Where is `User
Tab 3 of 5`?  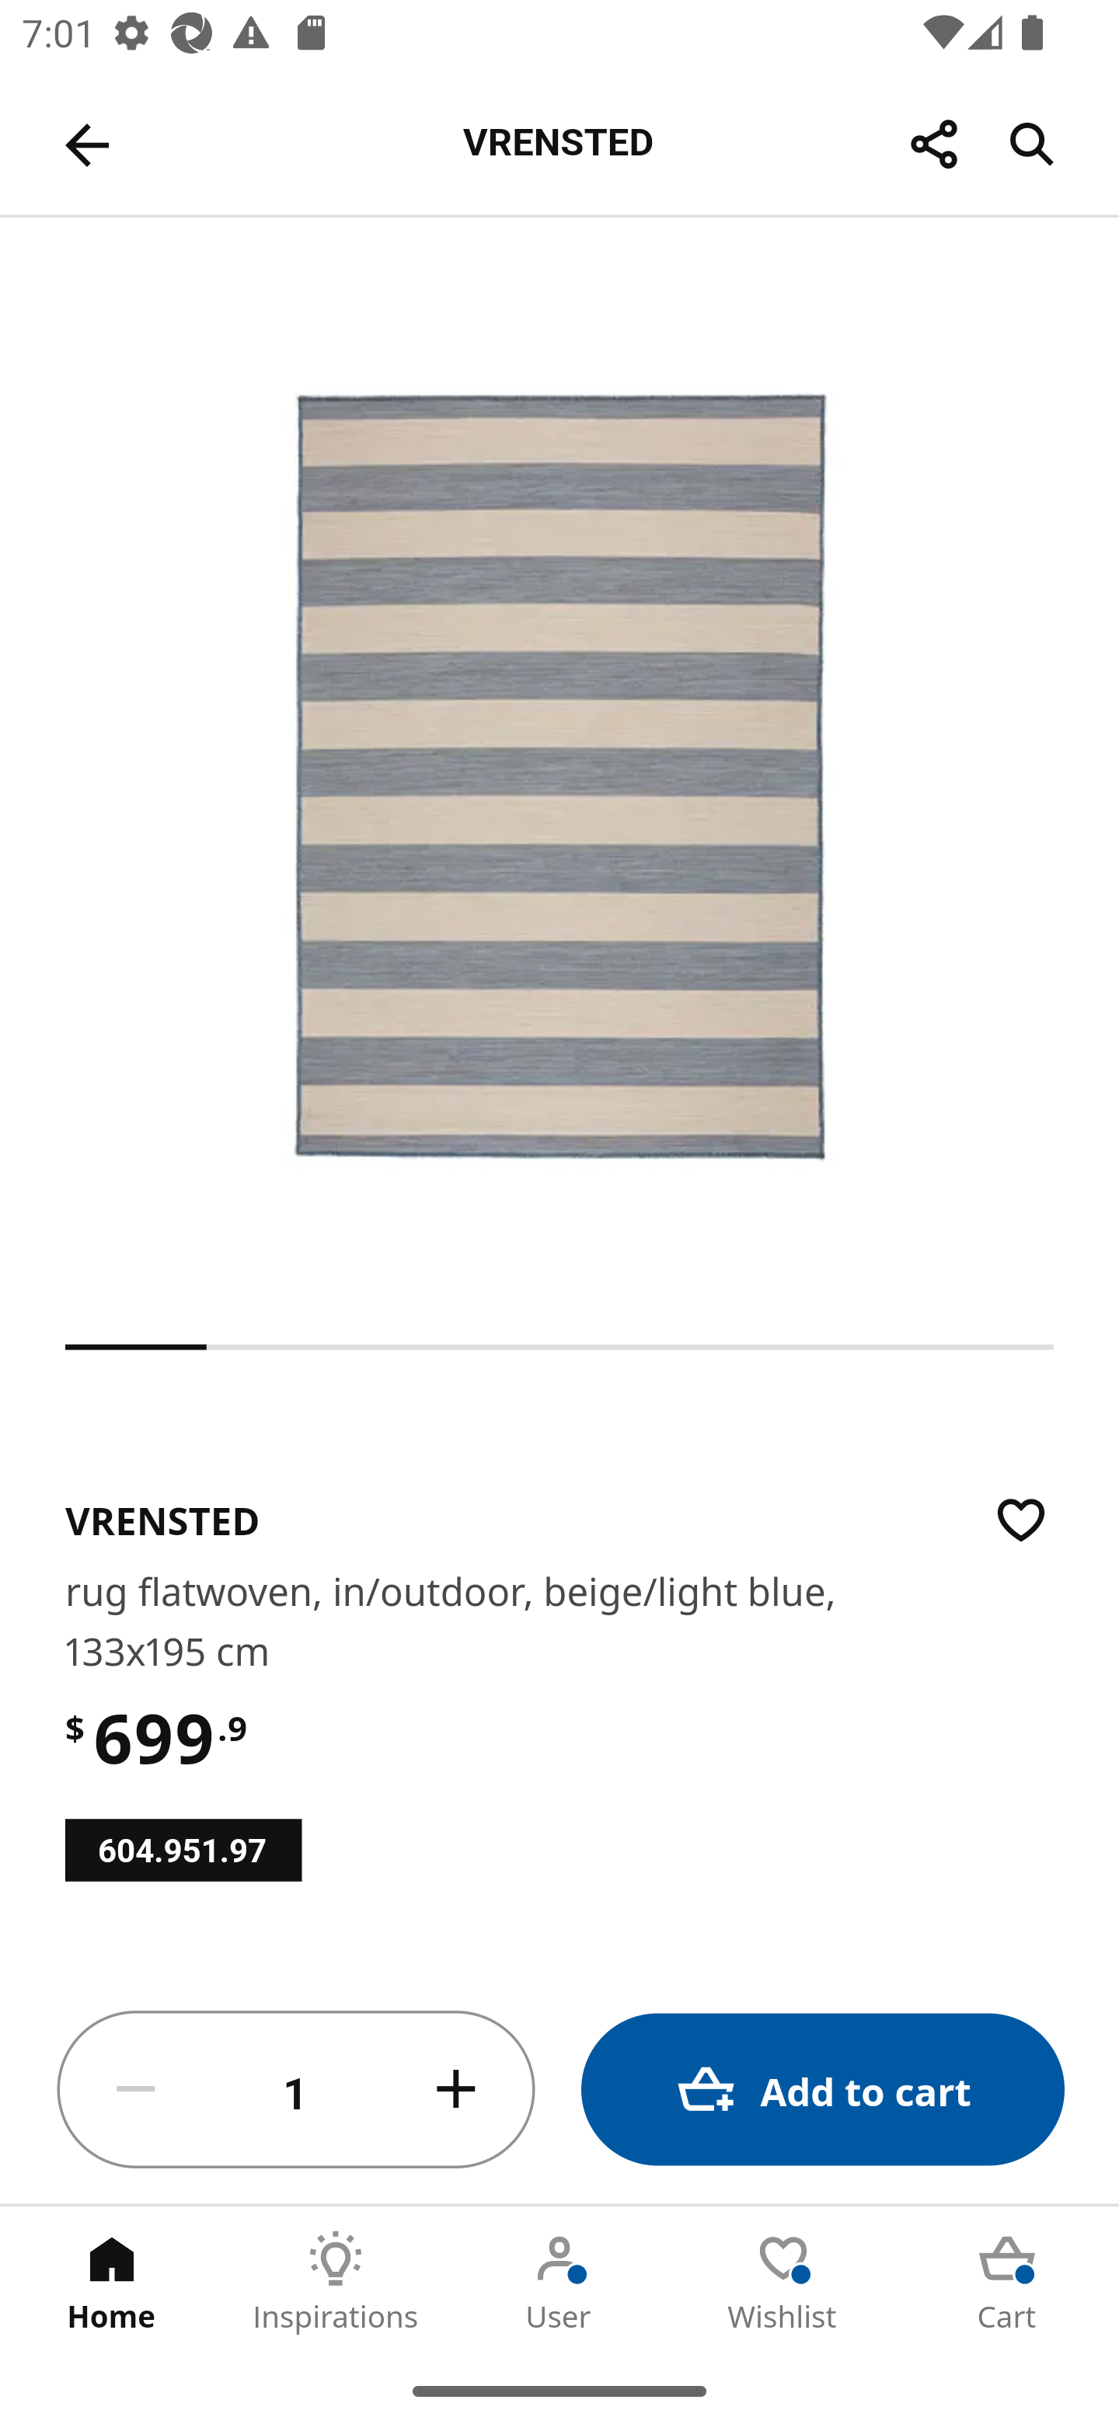
User
Tab 3 of 5 is located at coordinates (559, 2282).